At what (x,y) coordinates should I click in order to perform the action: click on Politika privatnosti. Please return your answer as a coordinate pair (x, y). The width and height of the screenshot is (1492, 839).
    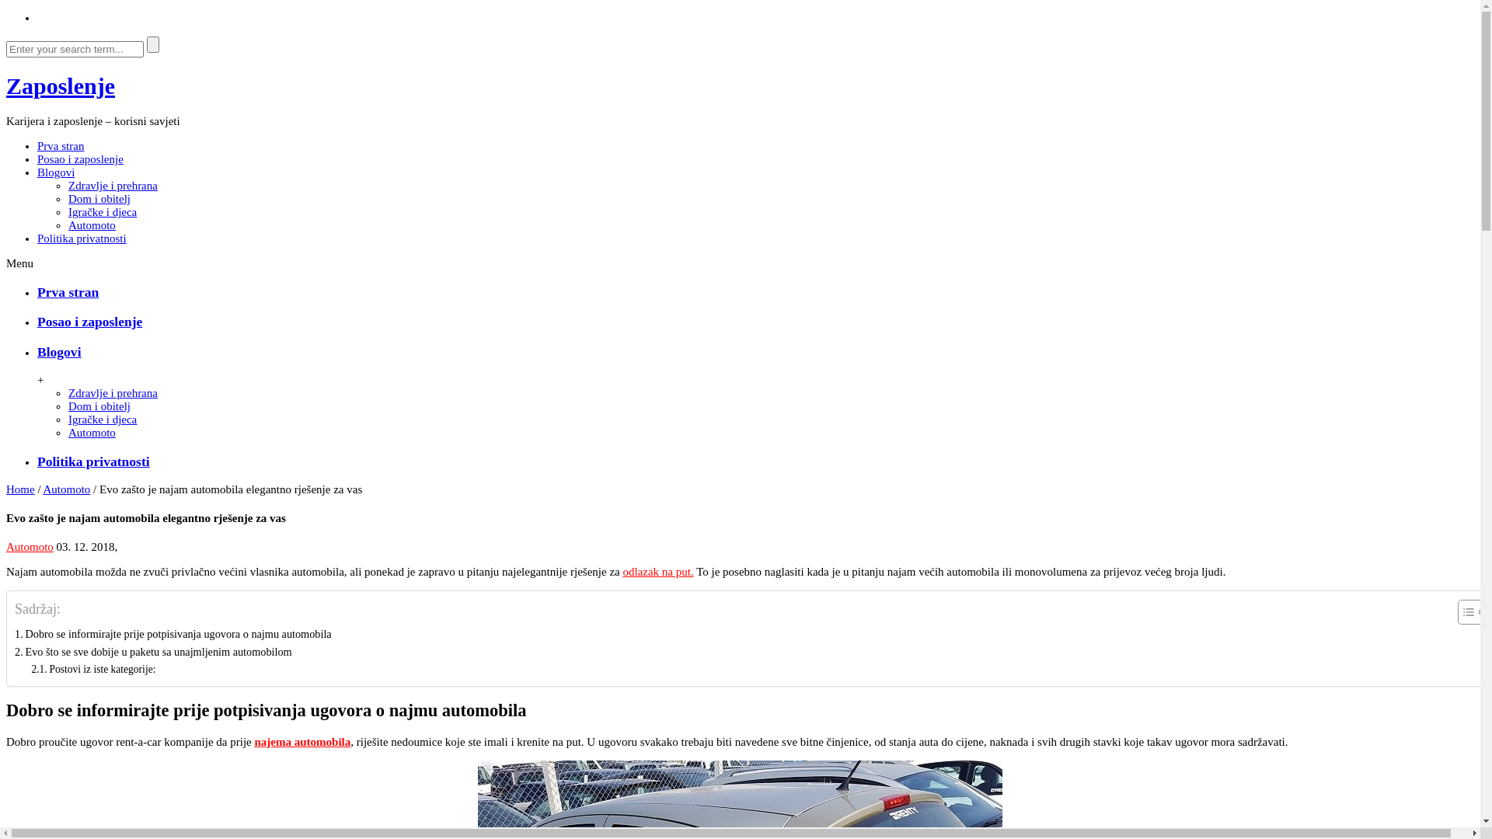
    Looking at the image, I should click on (93, 461).